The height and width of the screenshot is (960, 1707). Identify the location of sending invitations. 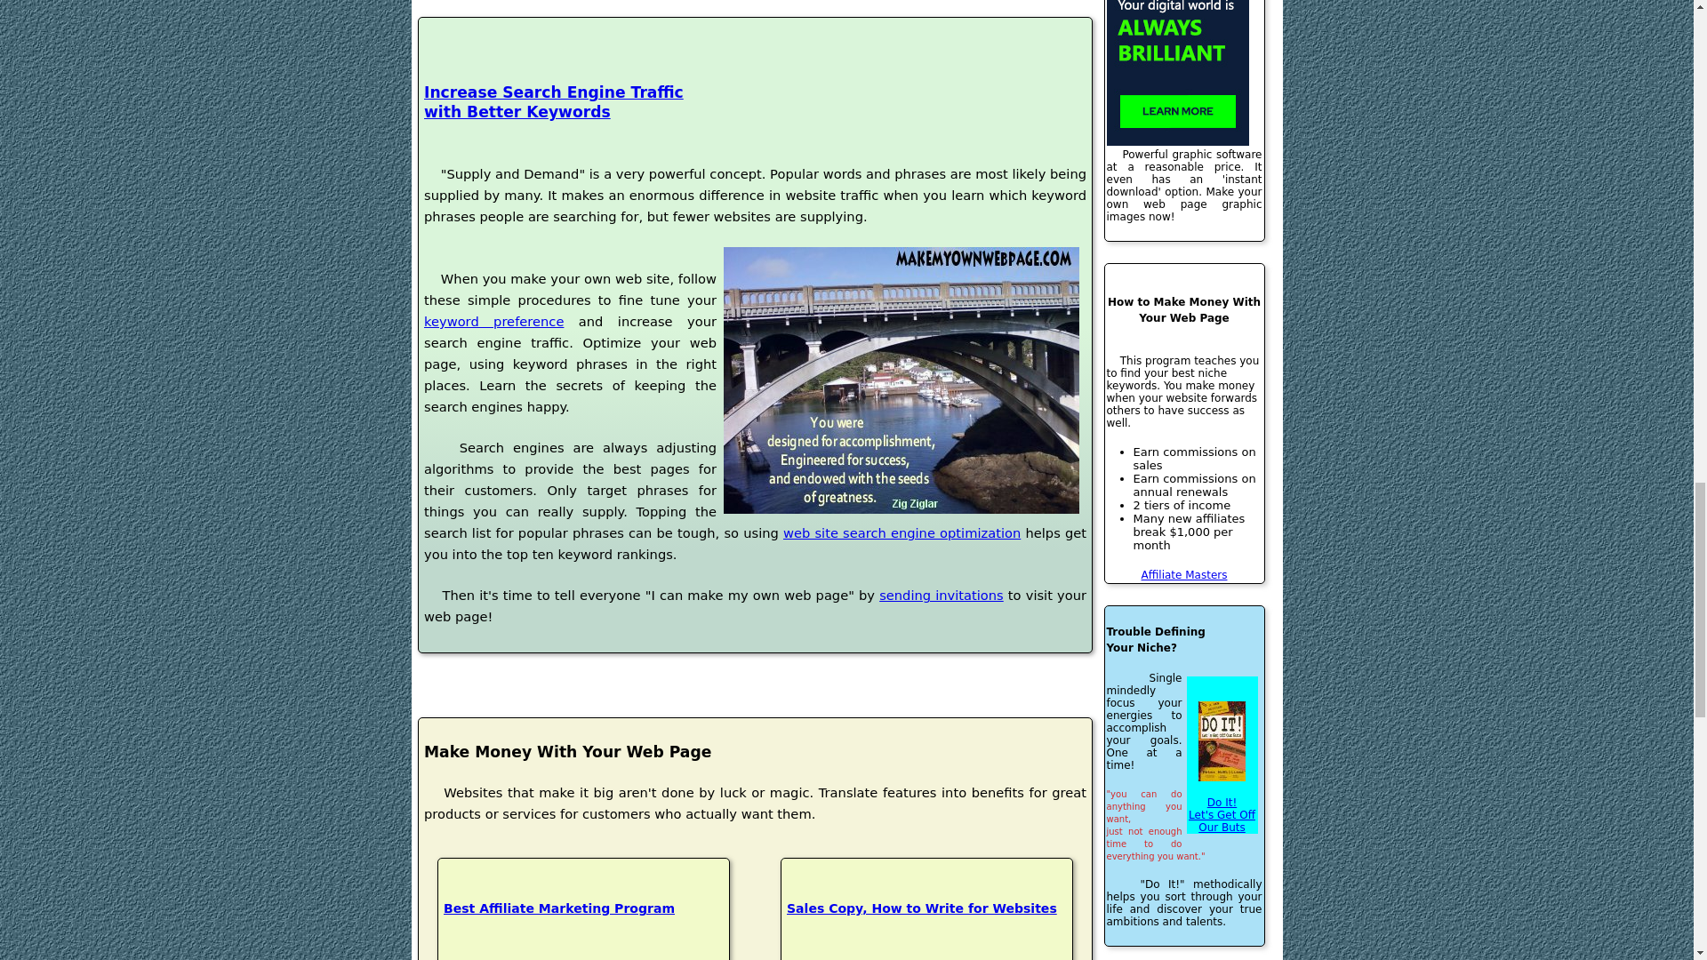
(941, 595).